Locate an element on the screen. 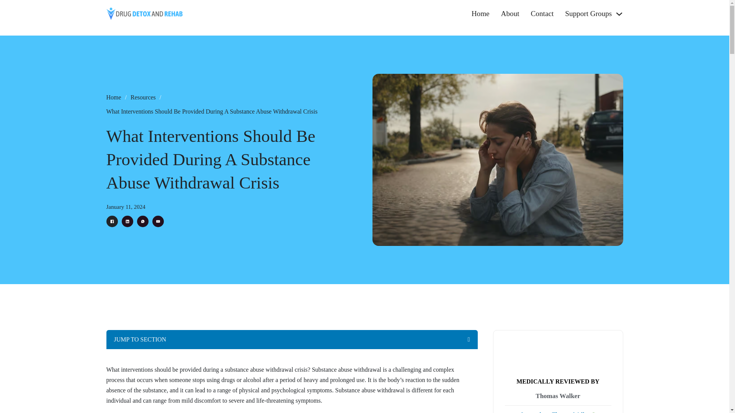 The height and width of the screenshot is (413, 735). Support Groups is located at coordinates (588, 14).